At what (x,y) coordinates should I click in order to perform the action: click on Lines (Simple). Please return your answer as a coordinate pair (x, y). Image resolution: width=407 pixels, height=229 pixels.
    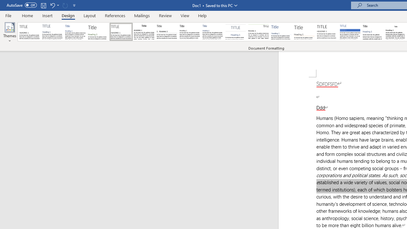
    Looking at the image, I should click on (281, 32).